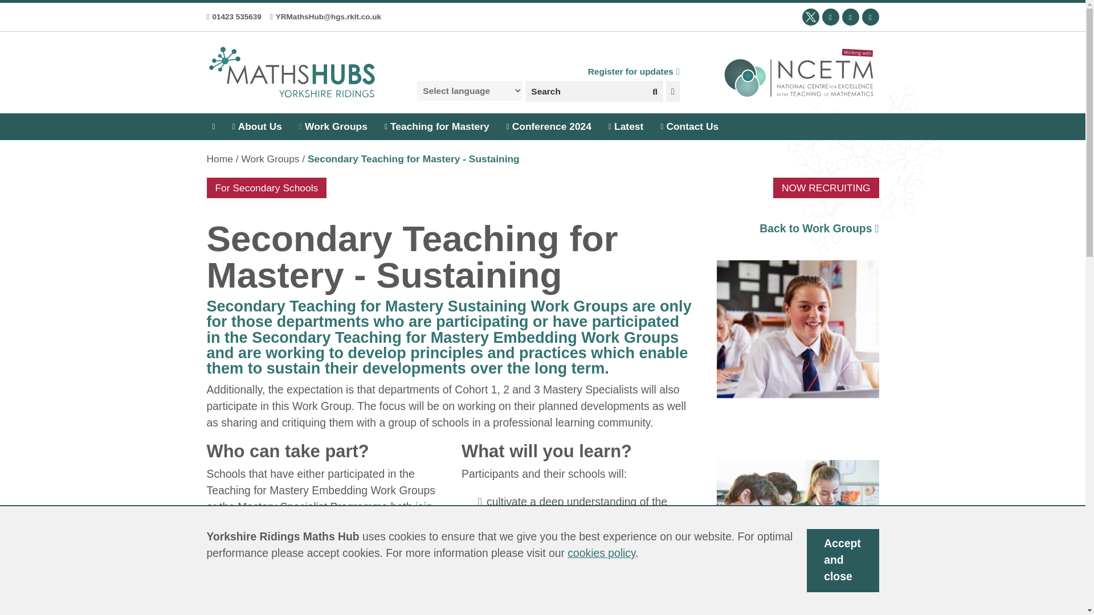  What do you see at coordinates (234, 16) in the screenshot?
I see `Telephone number` at bounding box center [234, 16].